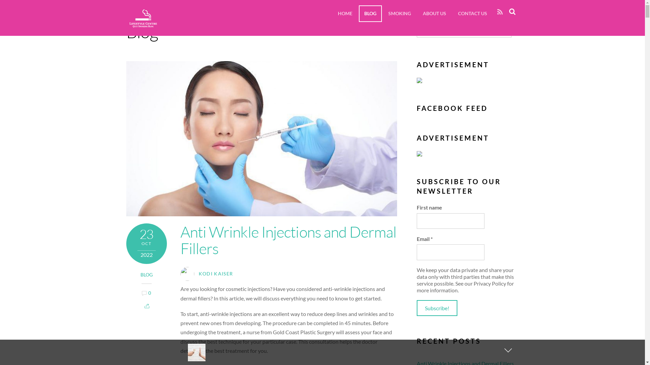 This screenshot has height=365, width=650. What do you see at coordinates (451, 252) in the screenshot?
I see `Email` at bounding box center [451, 252].